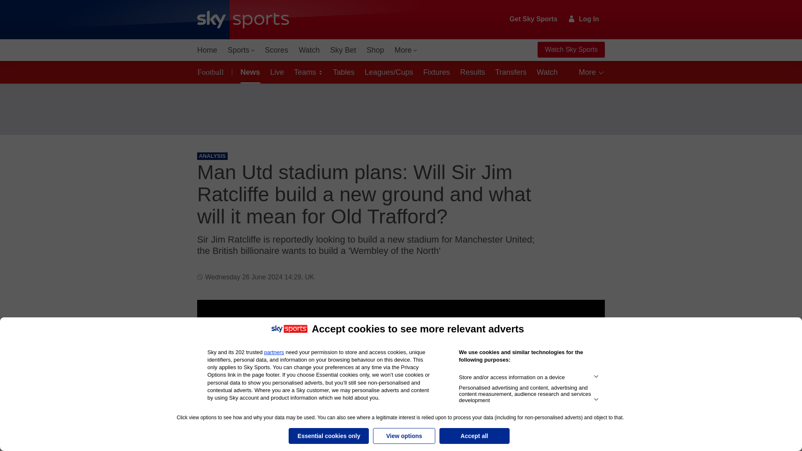 This screenshot has width=802, height=451. Describe the element at coordinates (588, 316) in the screenshot. I see `Share` at that location.